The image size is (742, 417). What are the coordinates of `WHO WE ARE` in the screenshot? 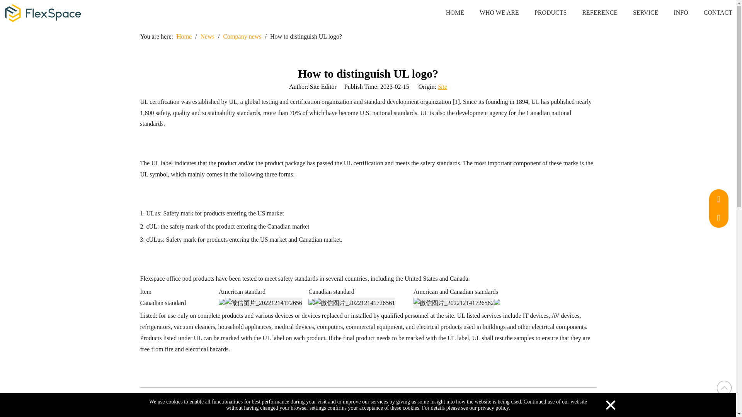 It's located at (492, 12).